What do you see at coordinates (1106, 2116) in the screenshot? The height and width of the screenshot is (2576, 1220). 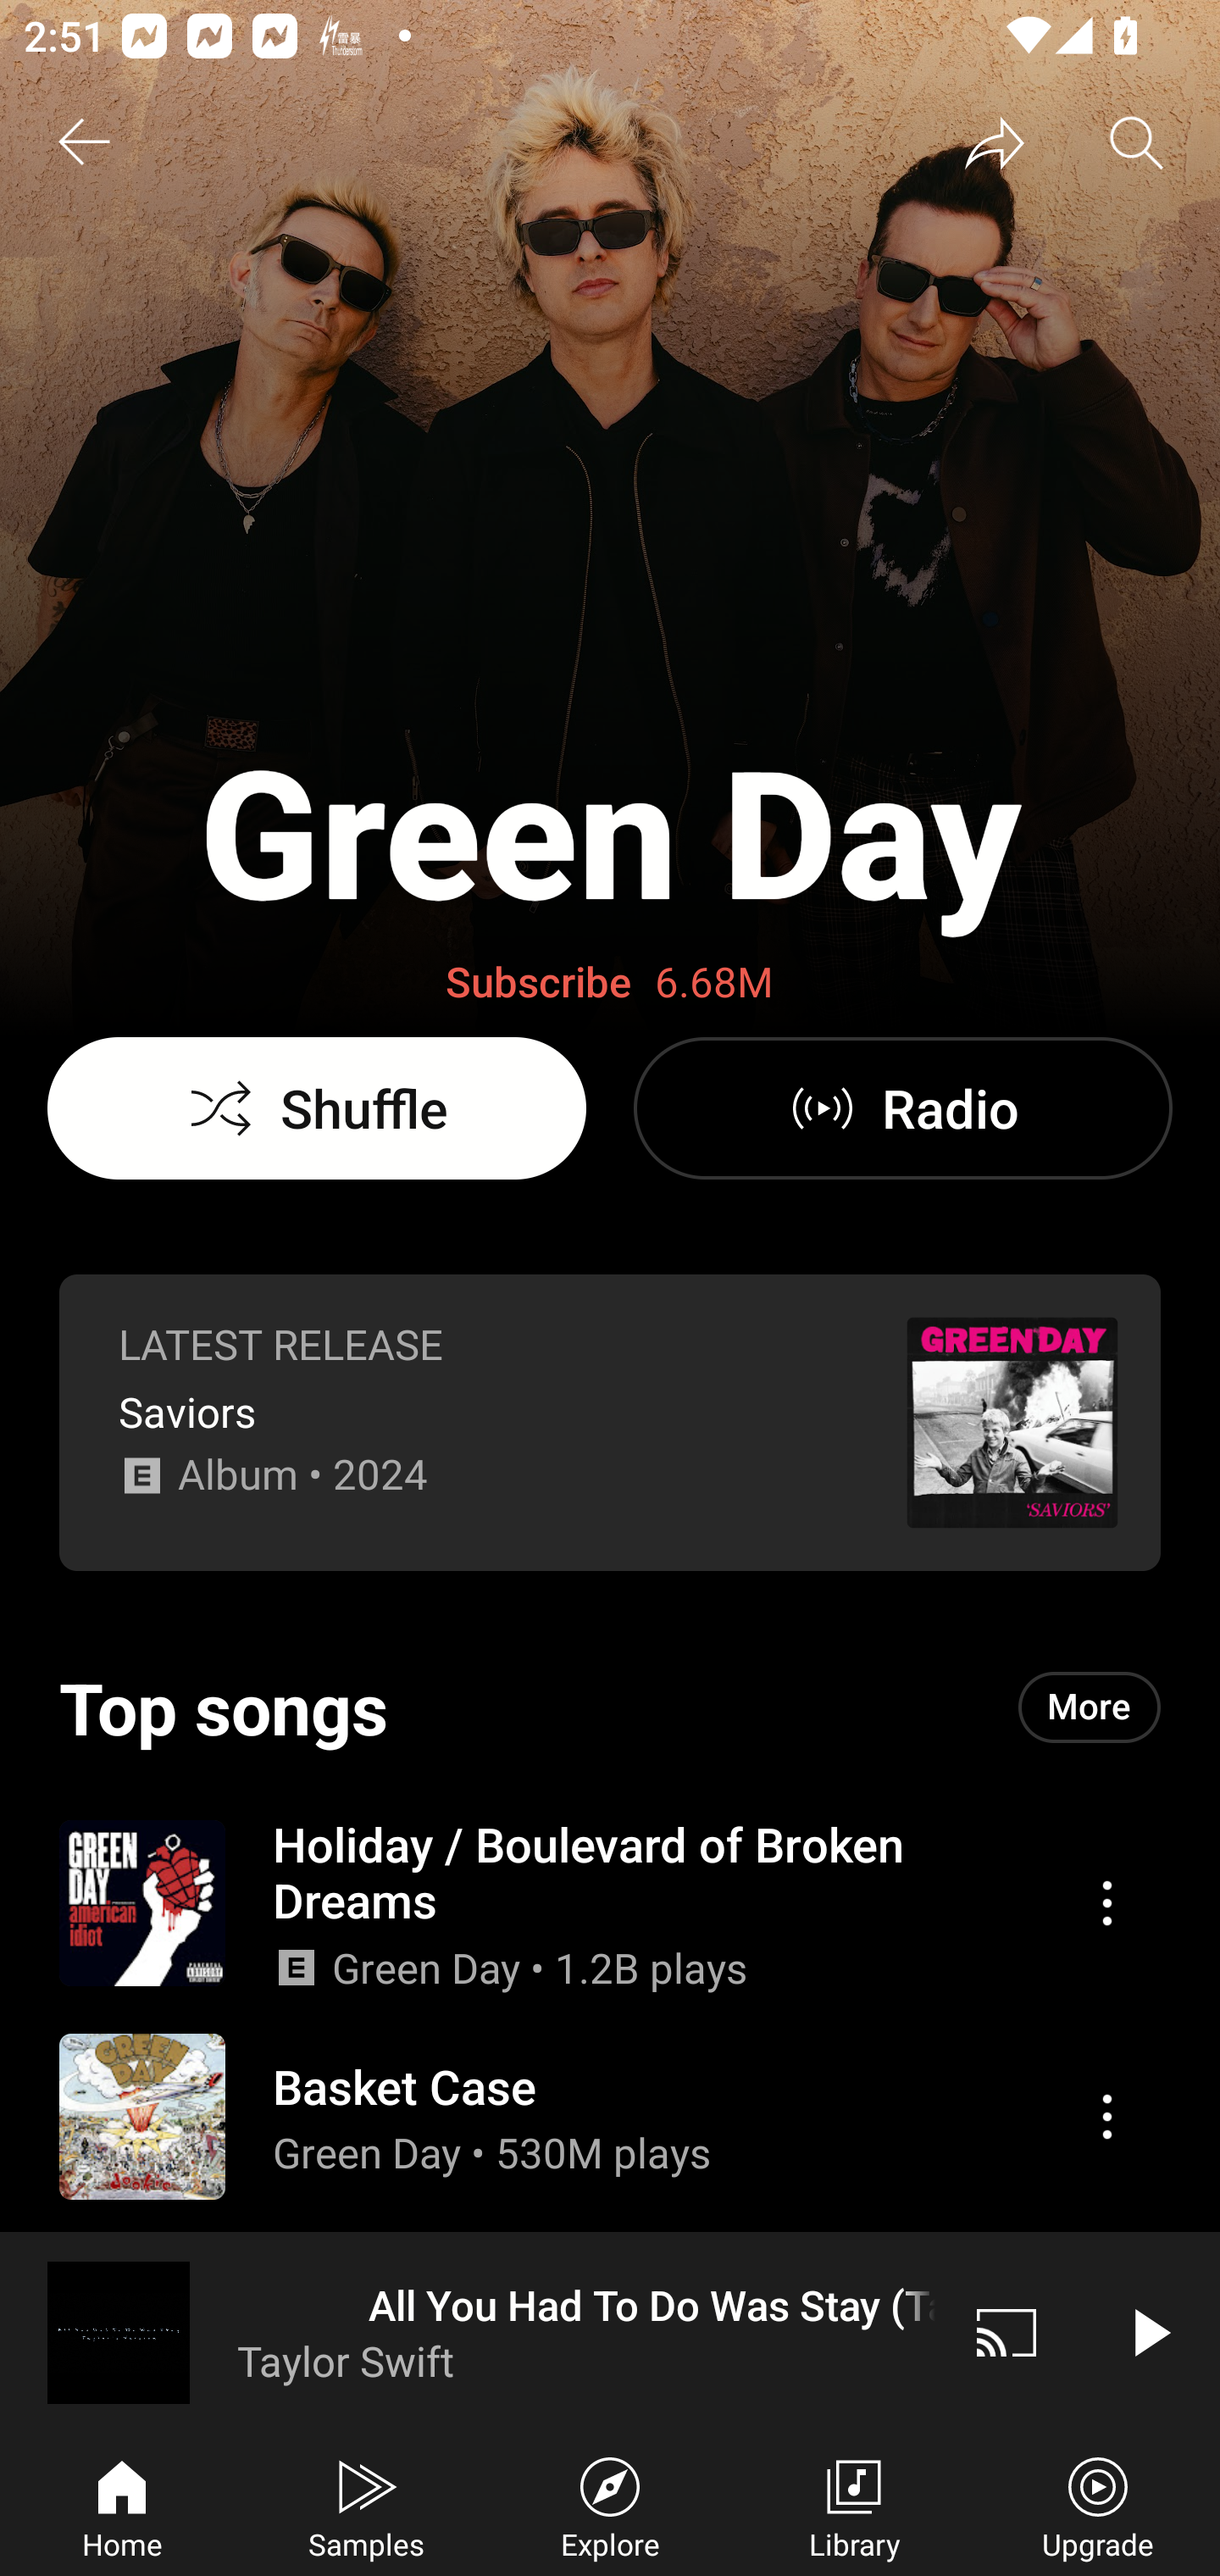 I see `Action menu` at bounding box center [1106, 2116].